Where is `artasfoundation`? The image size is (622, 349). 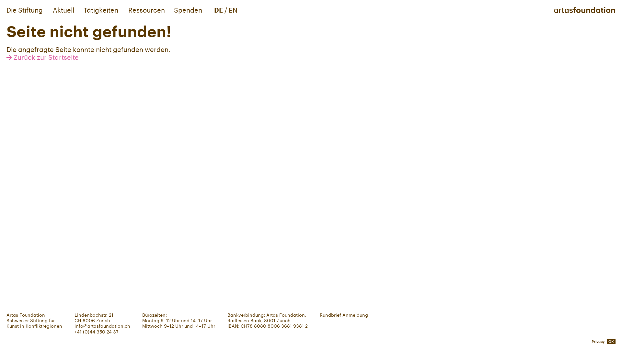
artasfoundation is located at coordinates (584, 10).